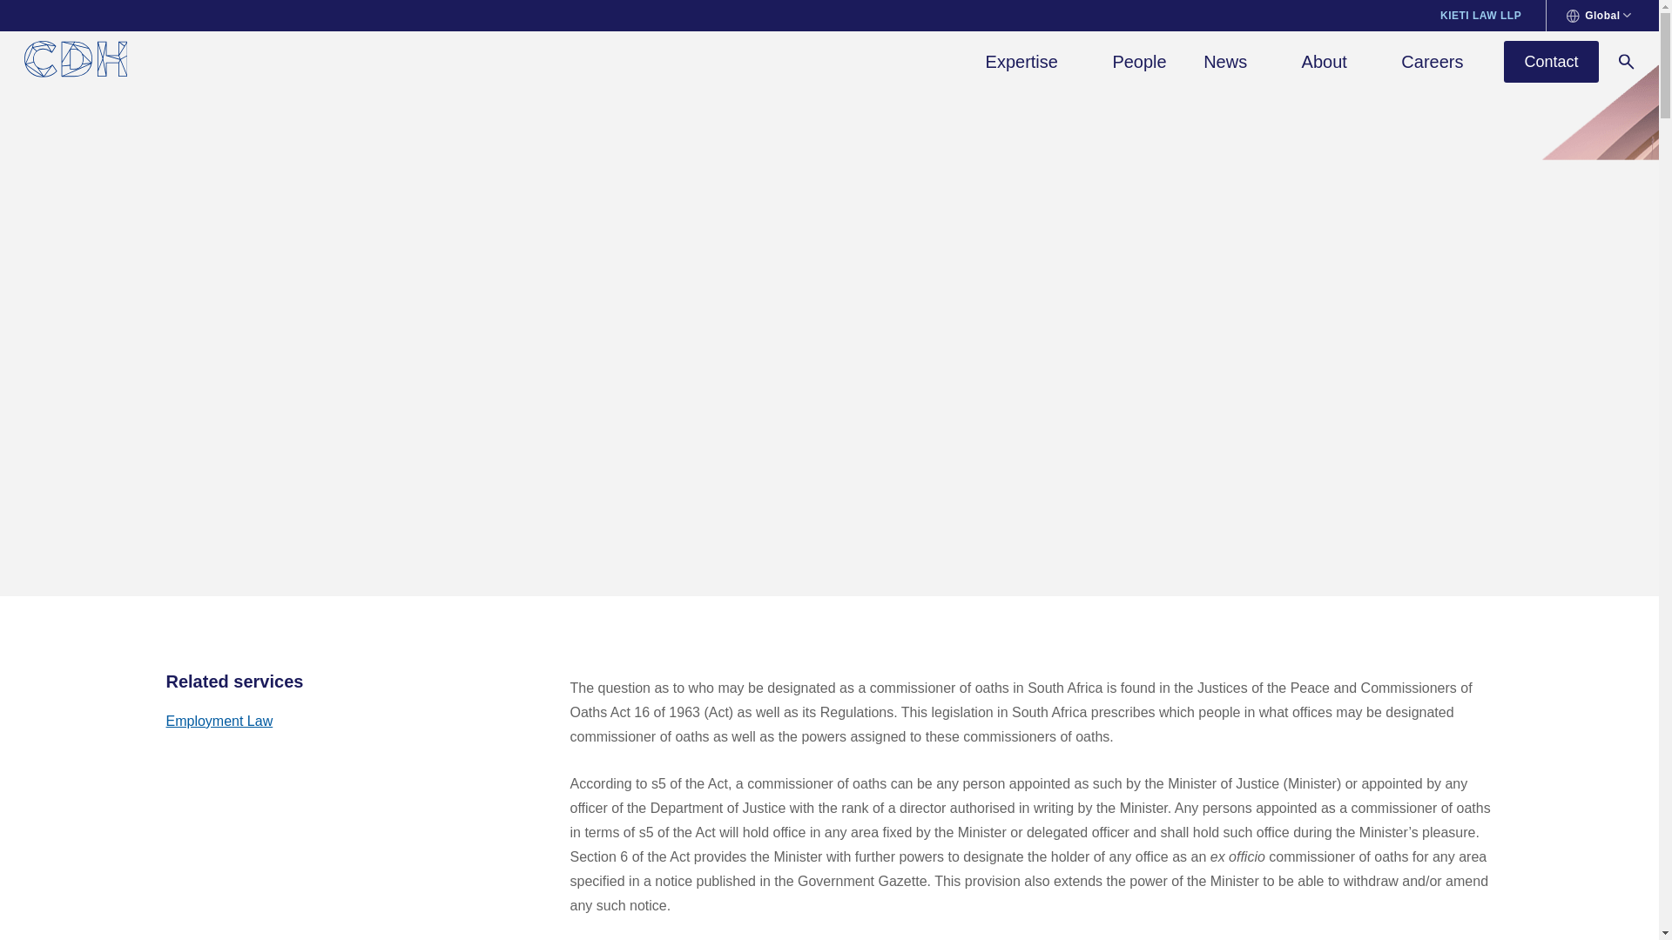  Describe the element at coordinates (1332, 63) in the screenshot. I see `About` at that location.